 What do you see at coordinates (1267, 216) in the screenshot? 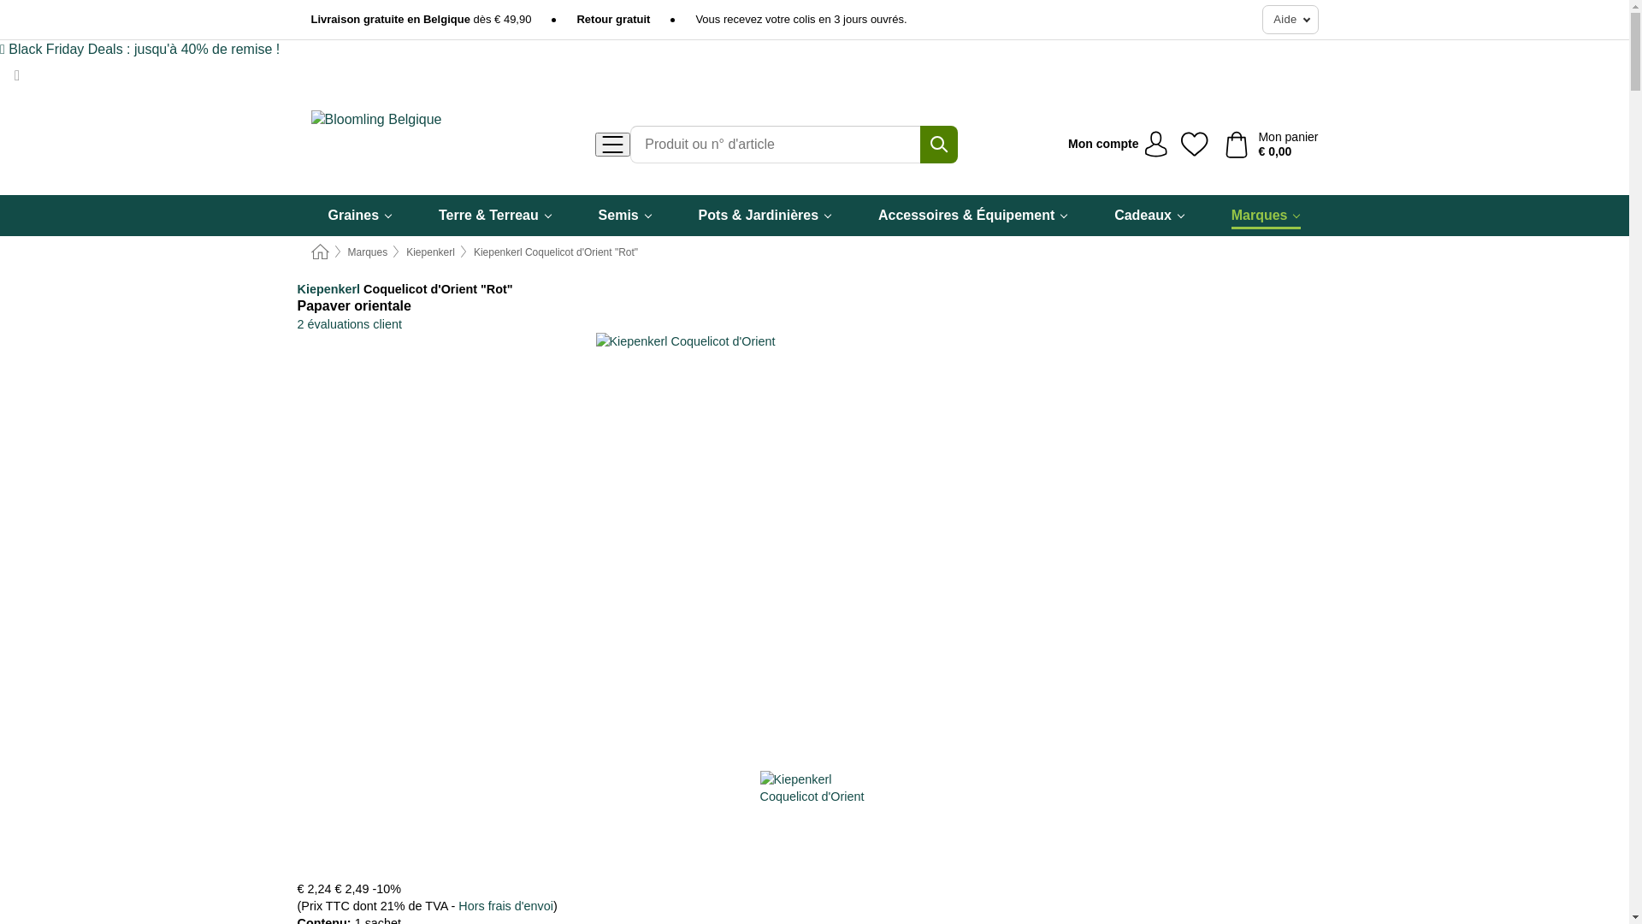
I see `Marques` at bounding box center [1267, 216].